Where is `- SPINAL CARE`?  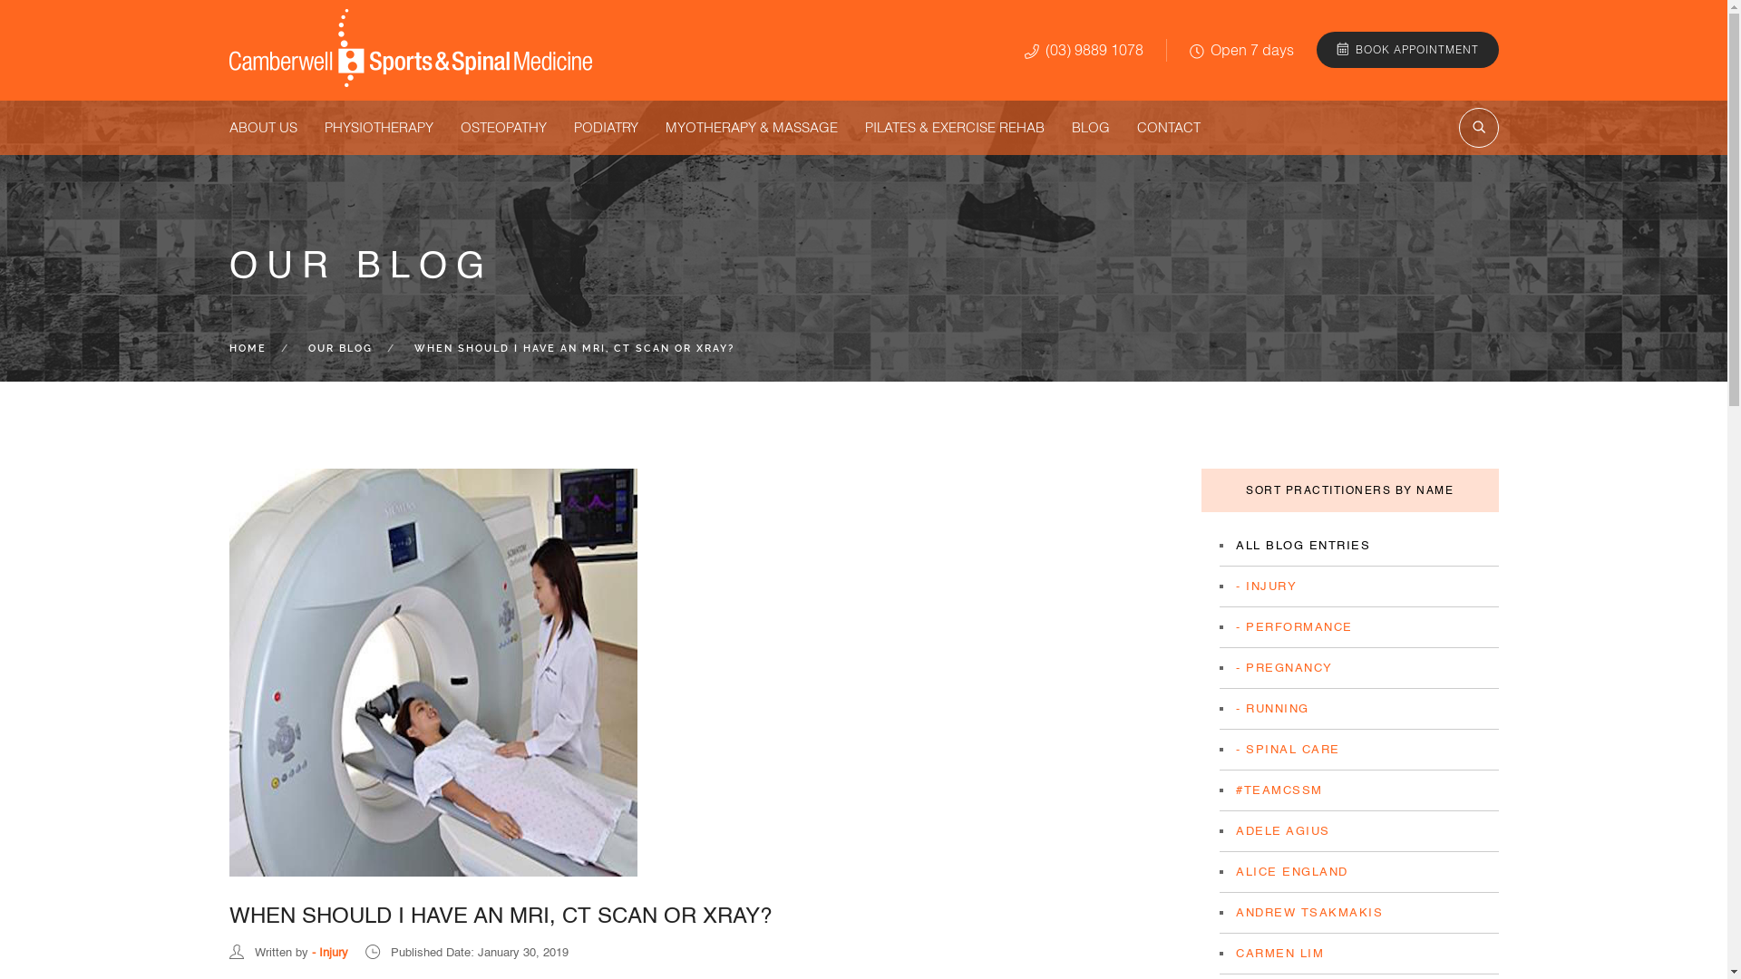
- SPINAL CARE is located at coordinates (1288, 749).